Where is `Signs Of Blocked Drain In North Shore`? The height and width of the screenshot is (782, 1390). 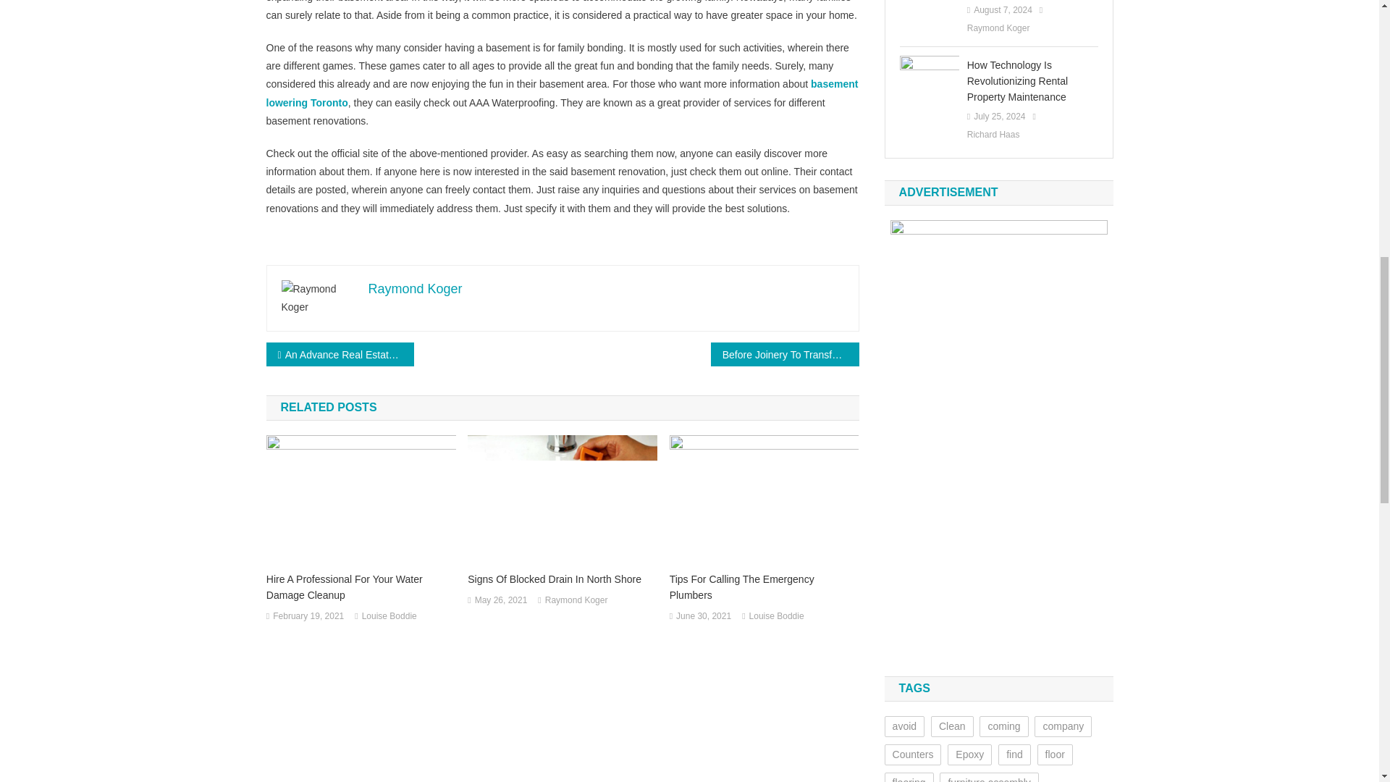 Signs Of Blocked Drain In North Shore is located at coordinates (562, 579).